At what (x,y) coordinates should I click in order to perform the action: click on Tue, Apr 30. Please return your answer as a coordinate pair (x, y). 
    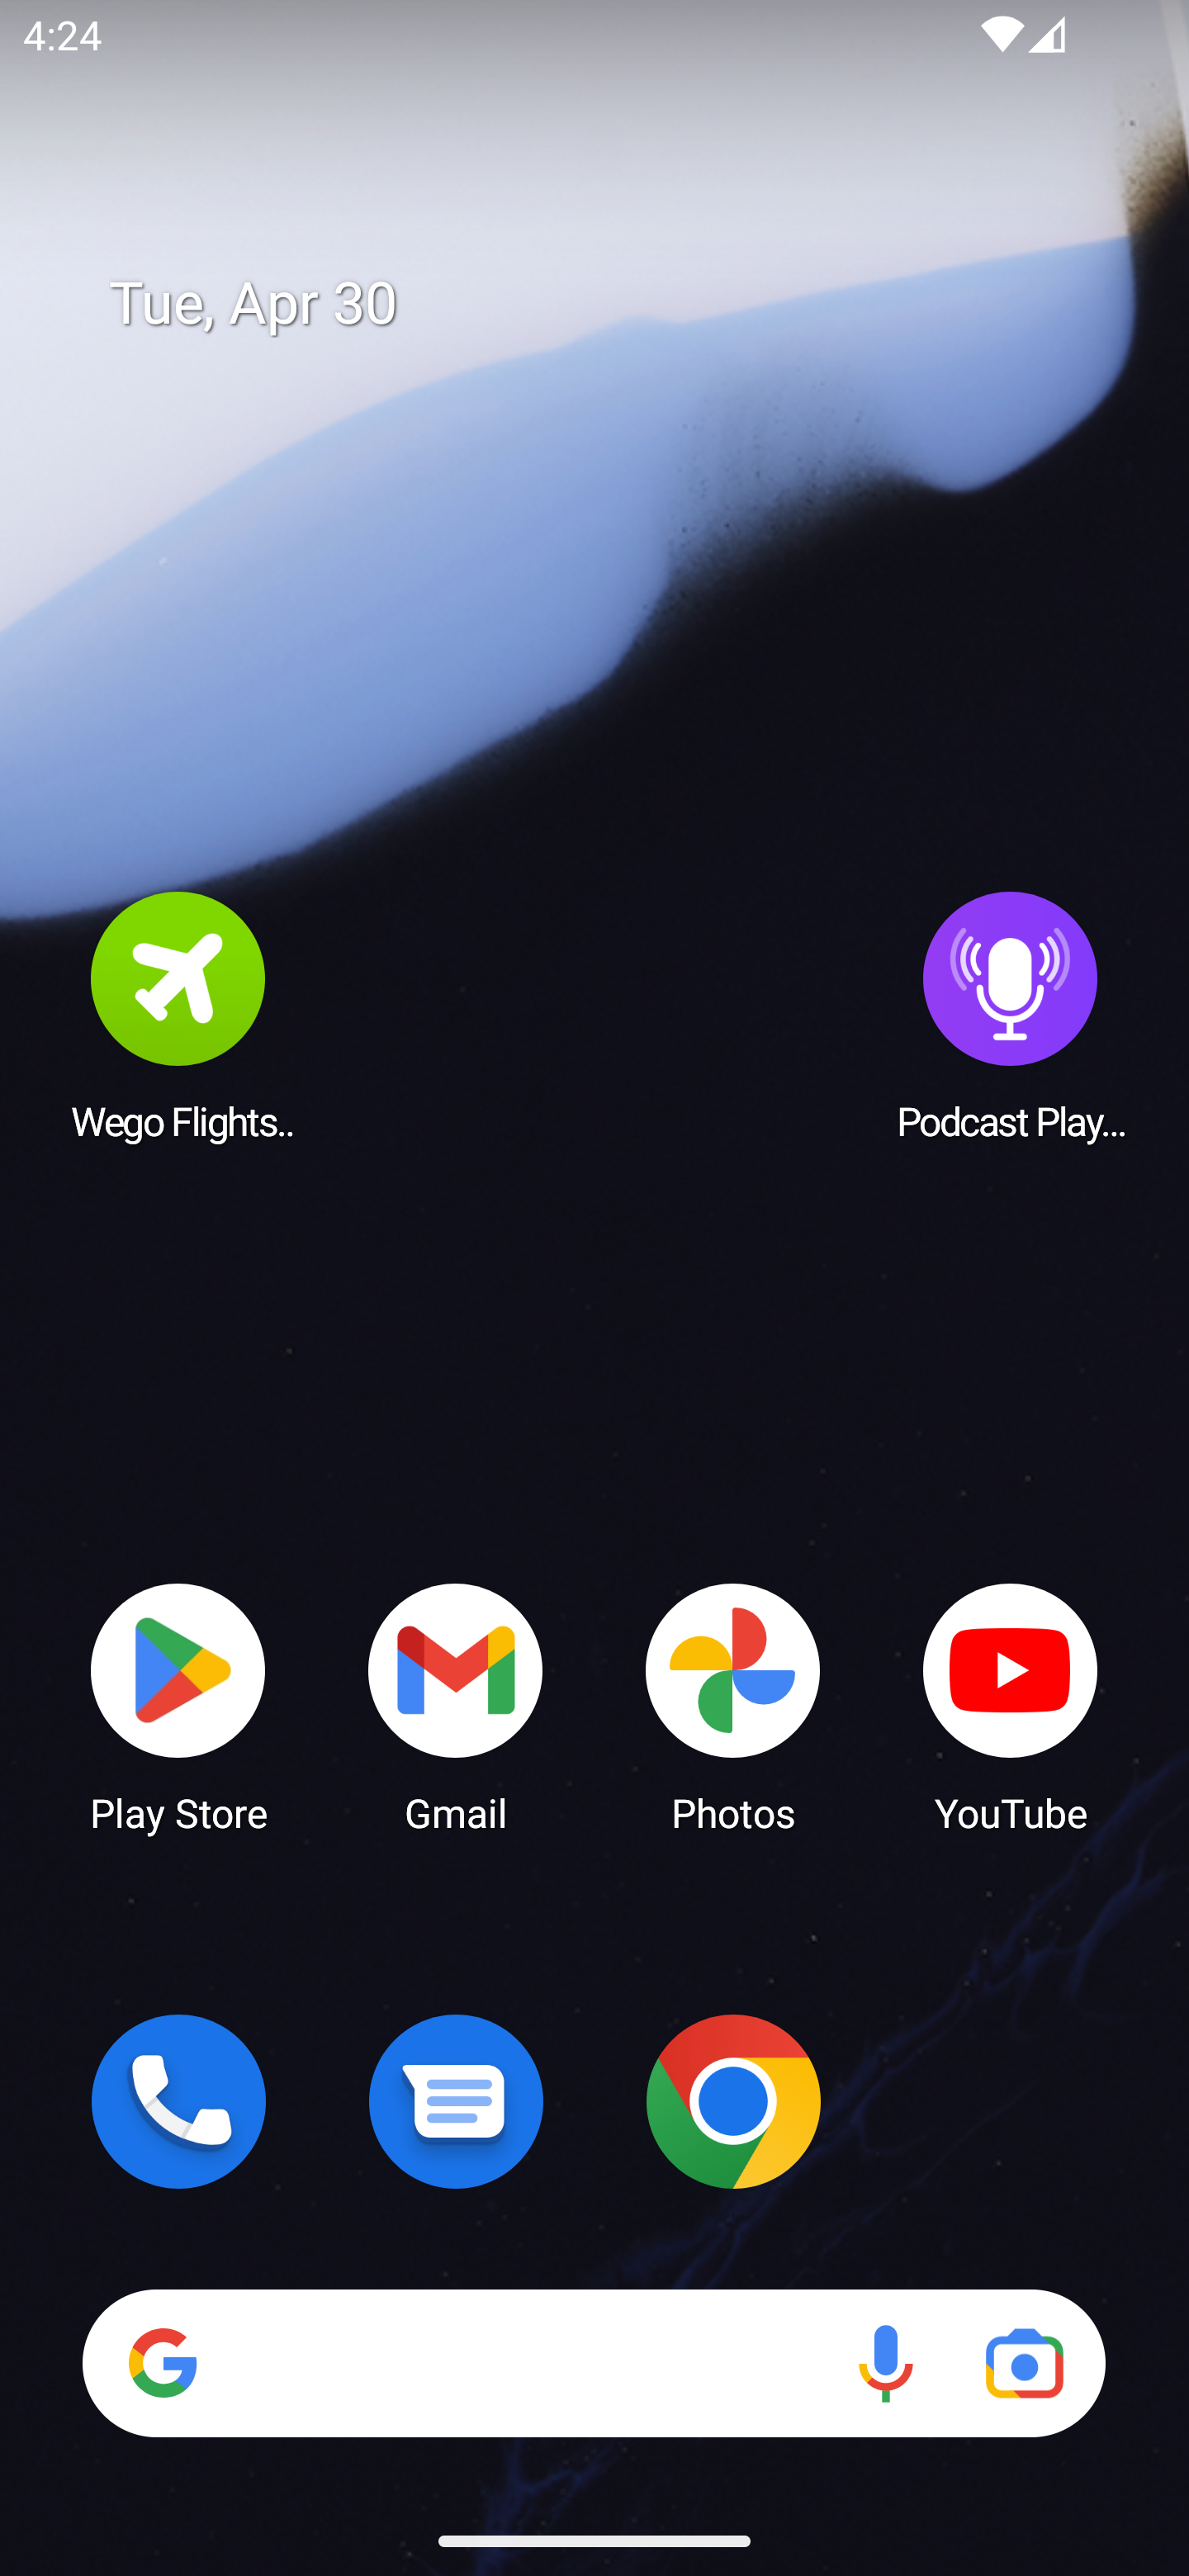
    Looking at the image, I should click on (618, 304).